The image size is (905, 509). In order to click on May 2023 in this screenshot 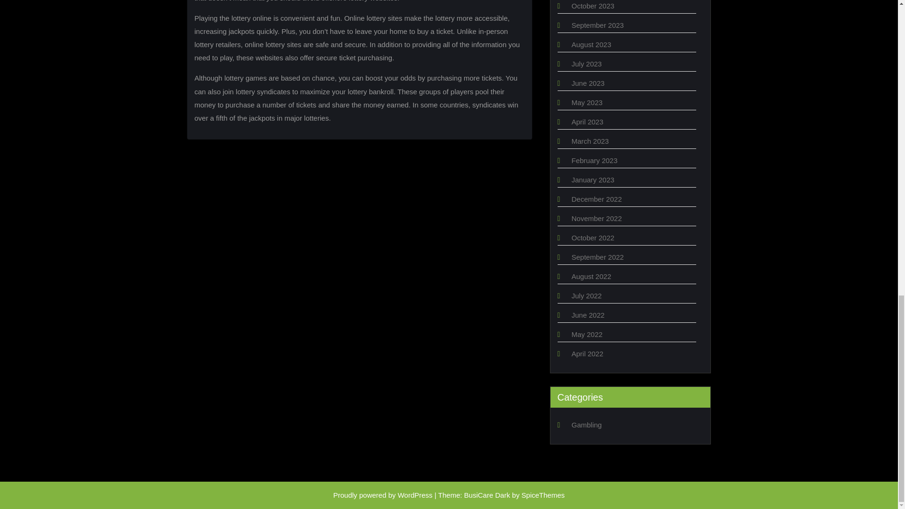, I will do `click(586, 102)`.